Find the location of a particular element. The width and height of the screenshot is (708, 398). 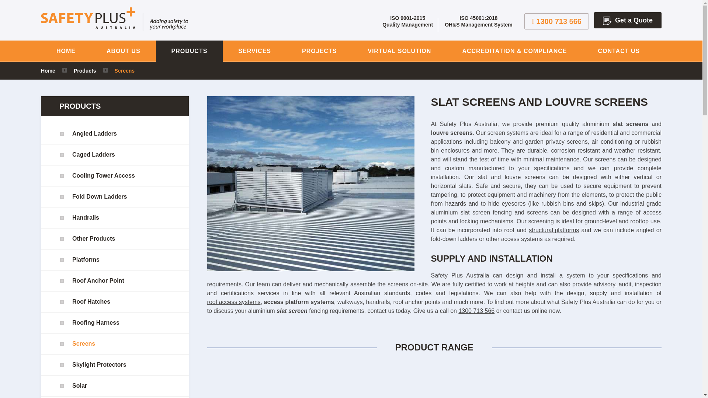

Products is located at coordinates (85, 70).